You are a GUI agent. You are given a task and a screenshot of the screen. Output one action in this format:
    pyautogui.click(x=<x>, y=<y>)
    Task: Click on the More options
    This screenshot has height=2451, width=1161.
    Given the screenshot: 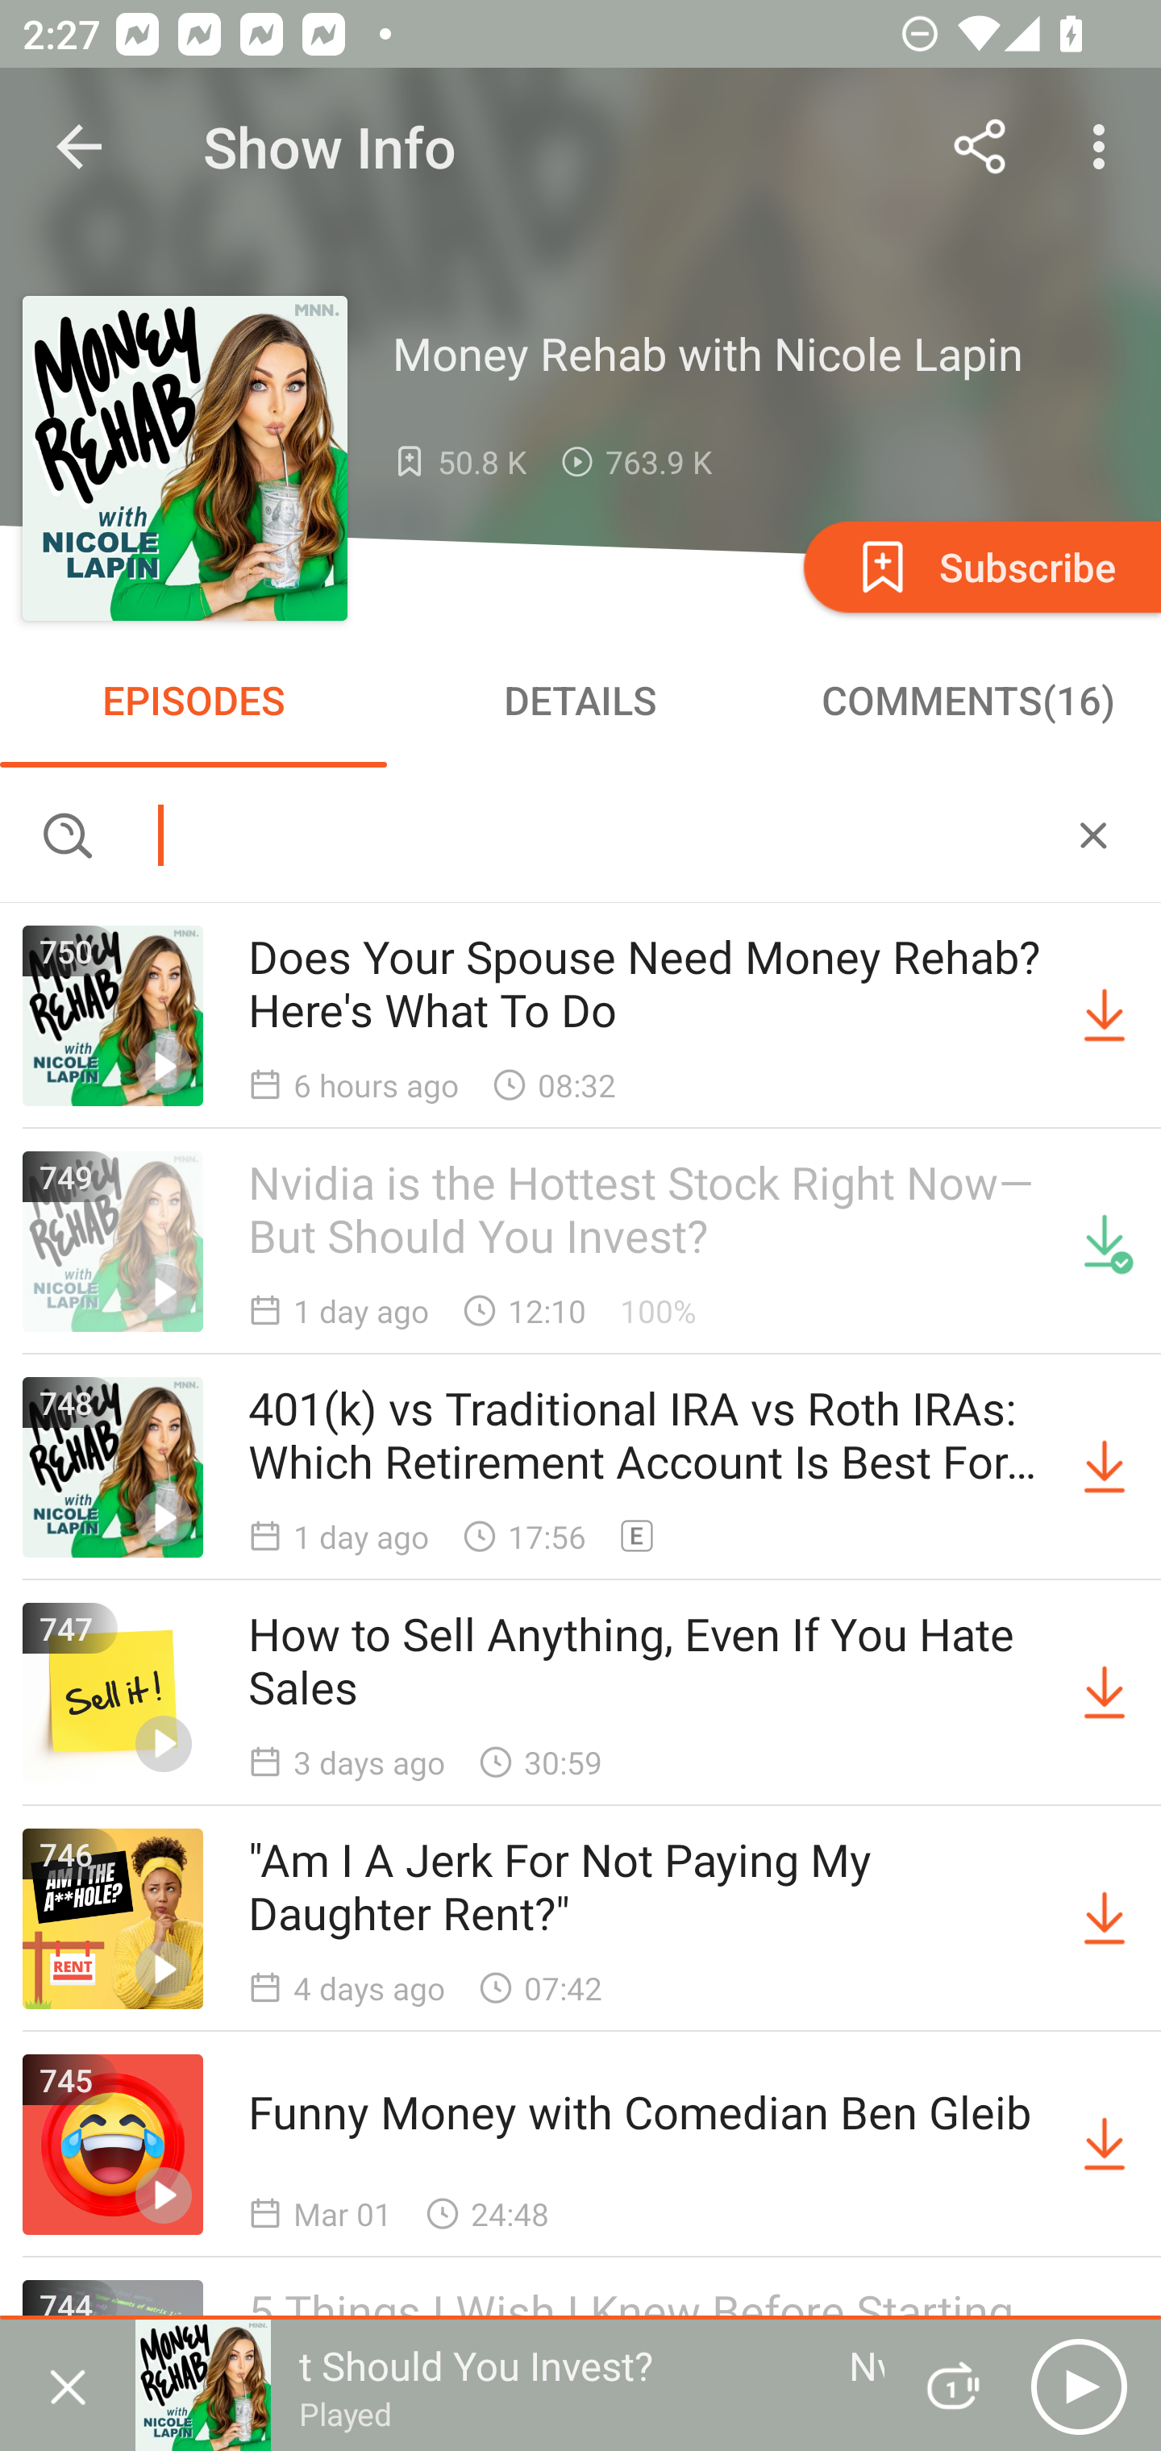 What is the action you would take?
    pyautogui.click(x=1105, y=147)
    